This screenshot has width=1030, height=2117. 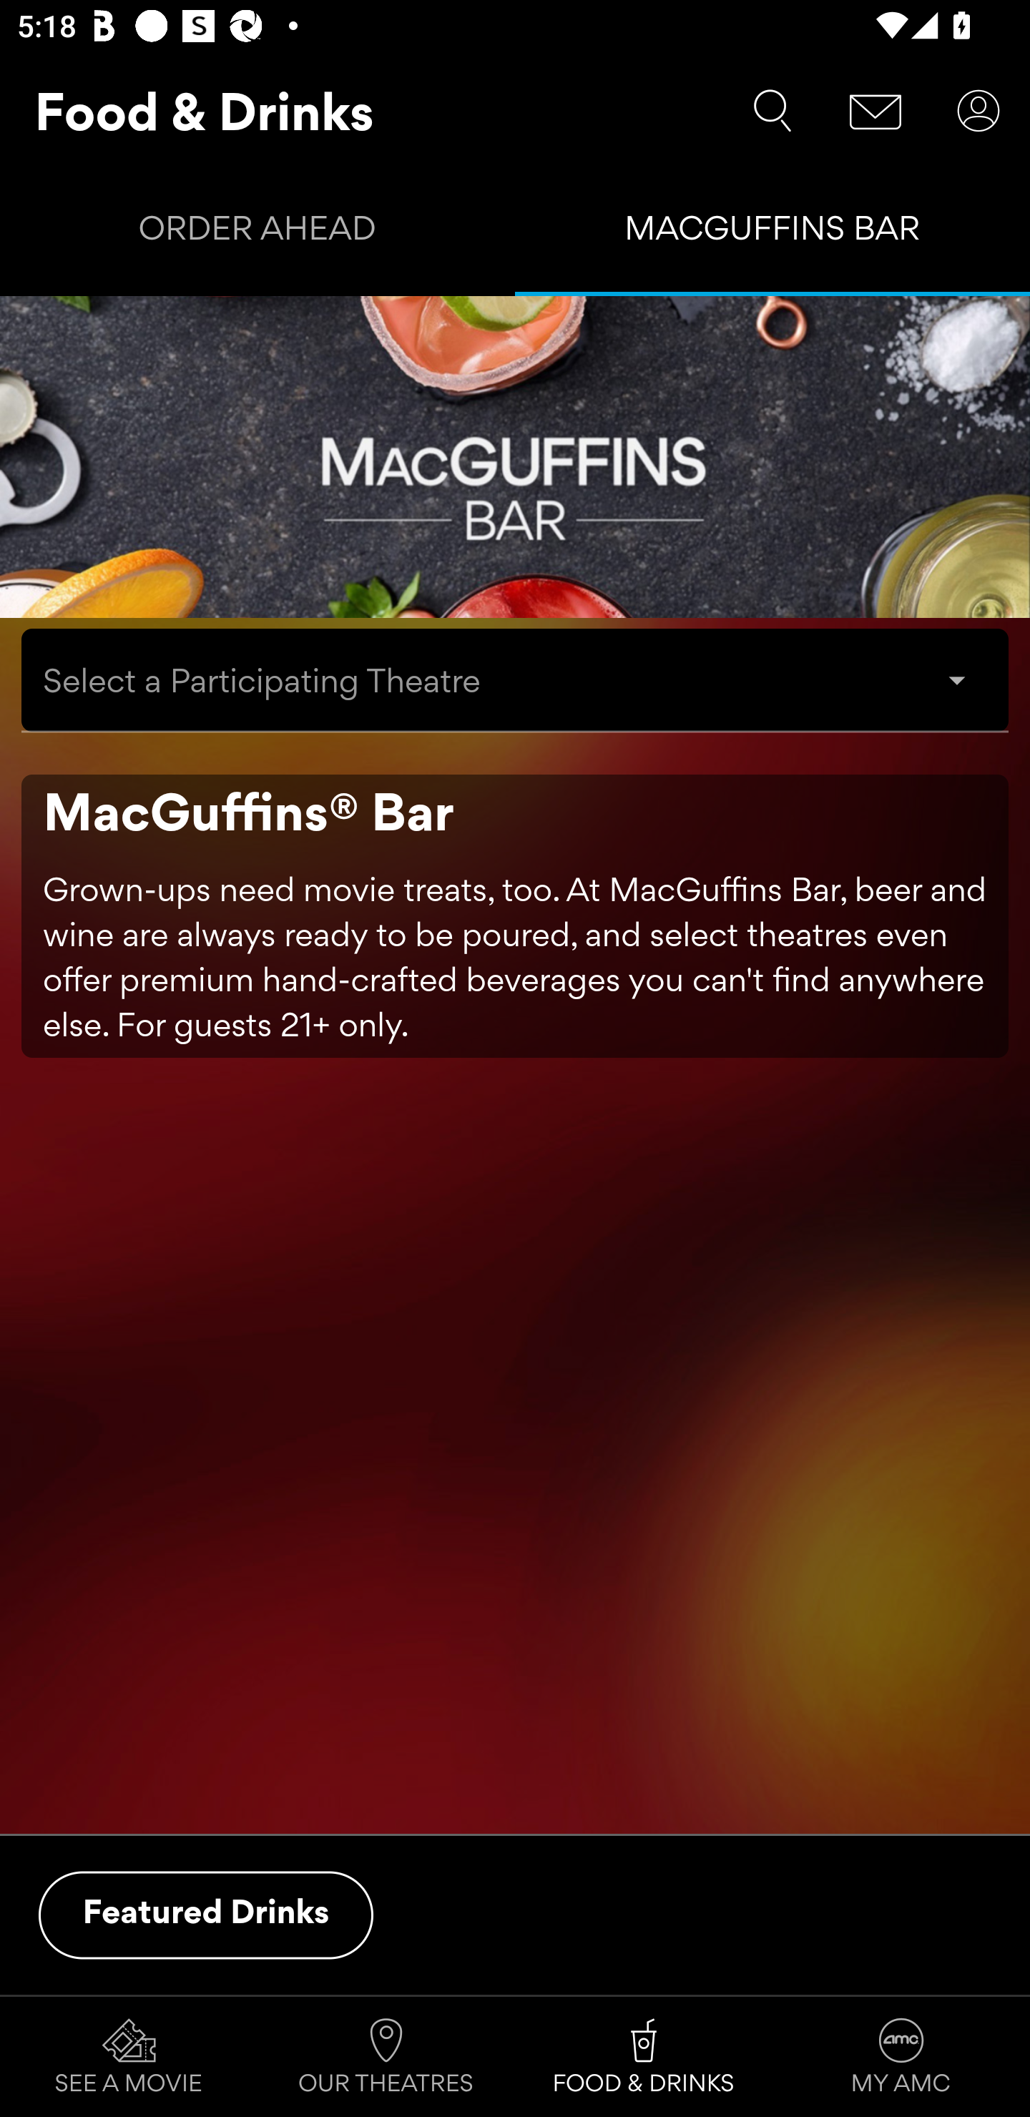 I want to click on FOOD & DRINKS
Tab 3 of 4, so click(x=644, y=2057).